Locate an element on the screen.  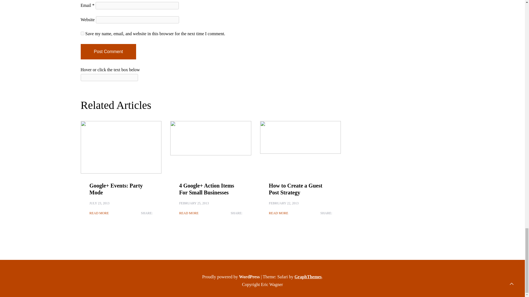
FEBRUARY 25, 2013 is located at coordinates (194, 203).